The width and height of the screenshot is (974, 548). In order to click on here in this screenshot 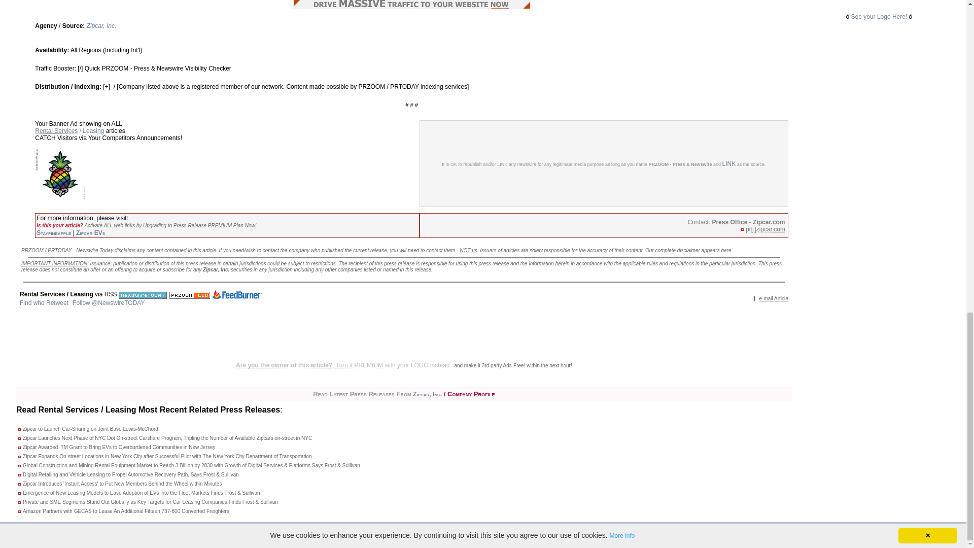, I will do `click(726, 250)`.